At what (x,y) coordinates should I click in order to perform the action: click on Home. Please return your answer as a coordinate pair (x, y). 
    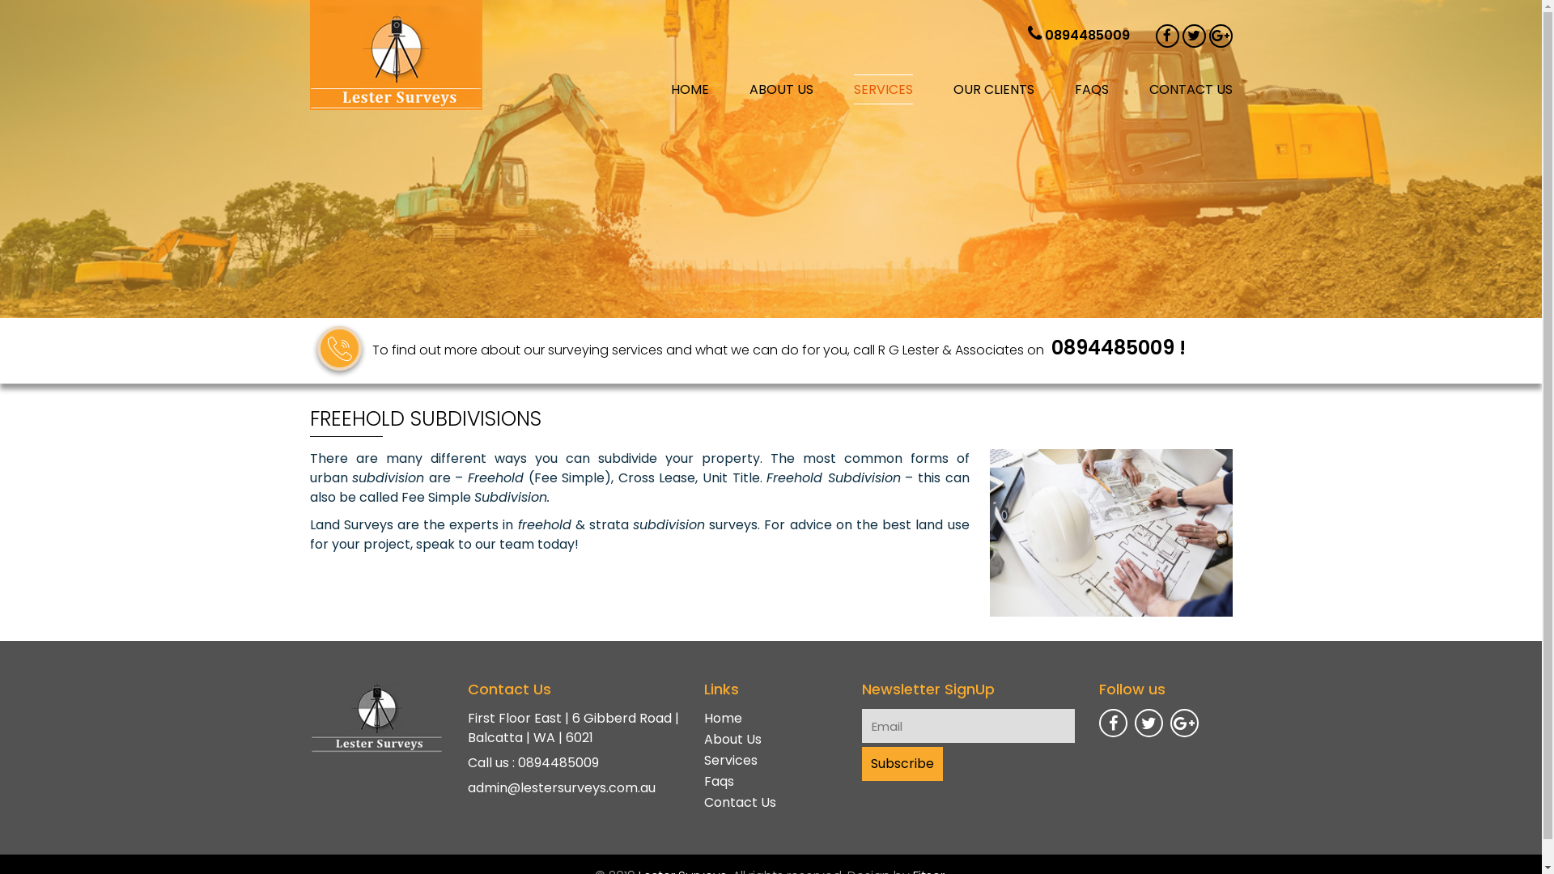
    Looking at the image, I should click on (724, 719).